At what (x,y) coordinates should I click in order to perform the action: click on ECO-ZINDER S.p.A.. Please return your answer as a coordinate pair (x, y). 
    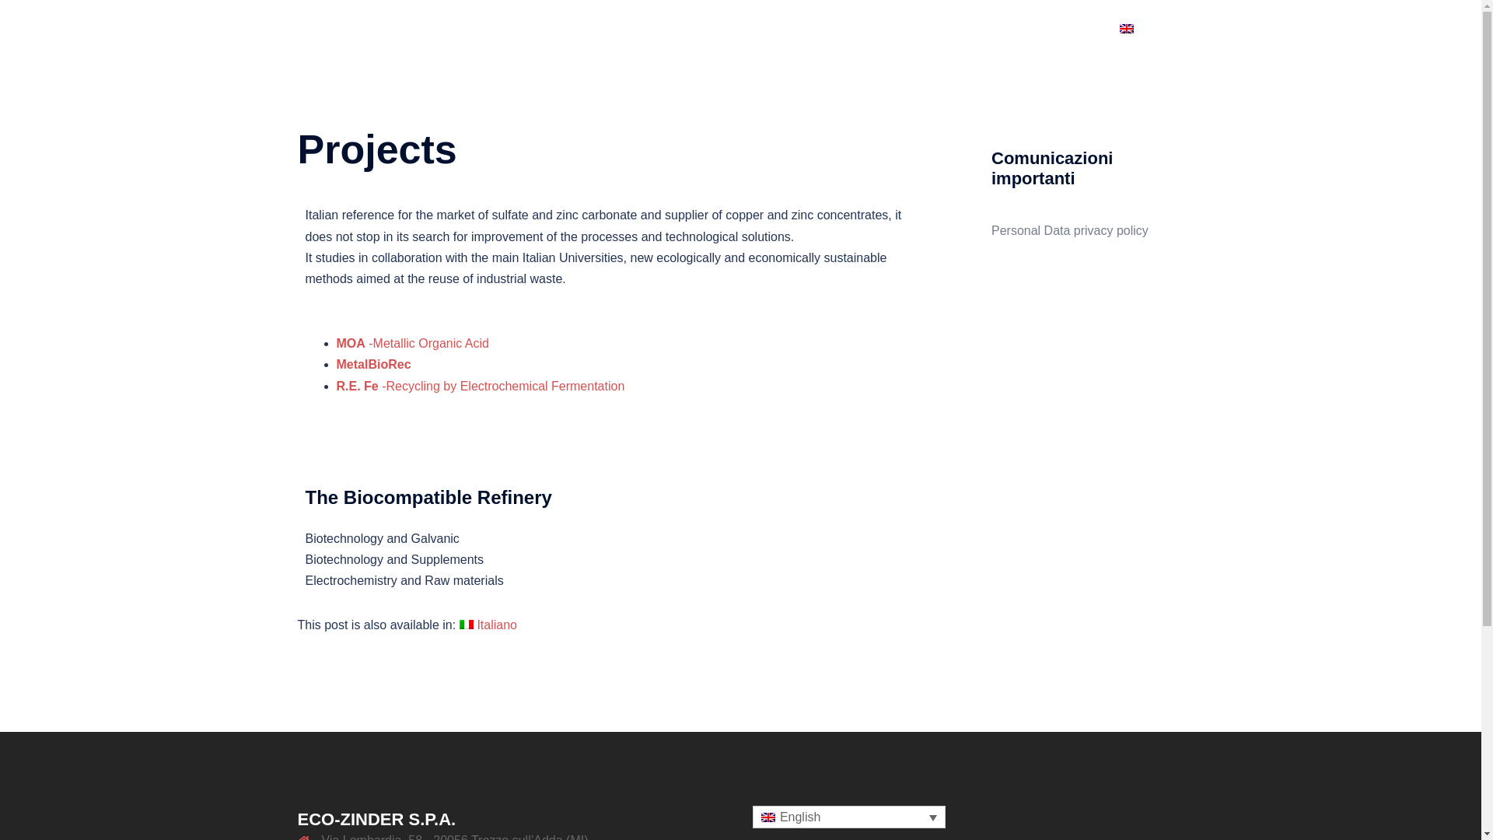
    Looking at the image, I should click on (414, 30).